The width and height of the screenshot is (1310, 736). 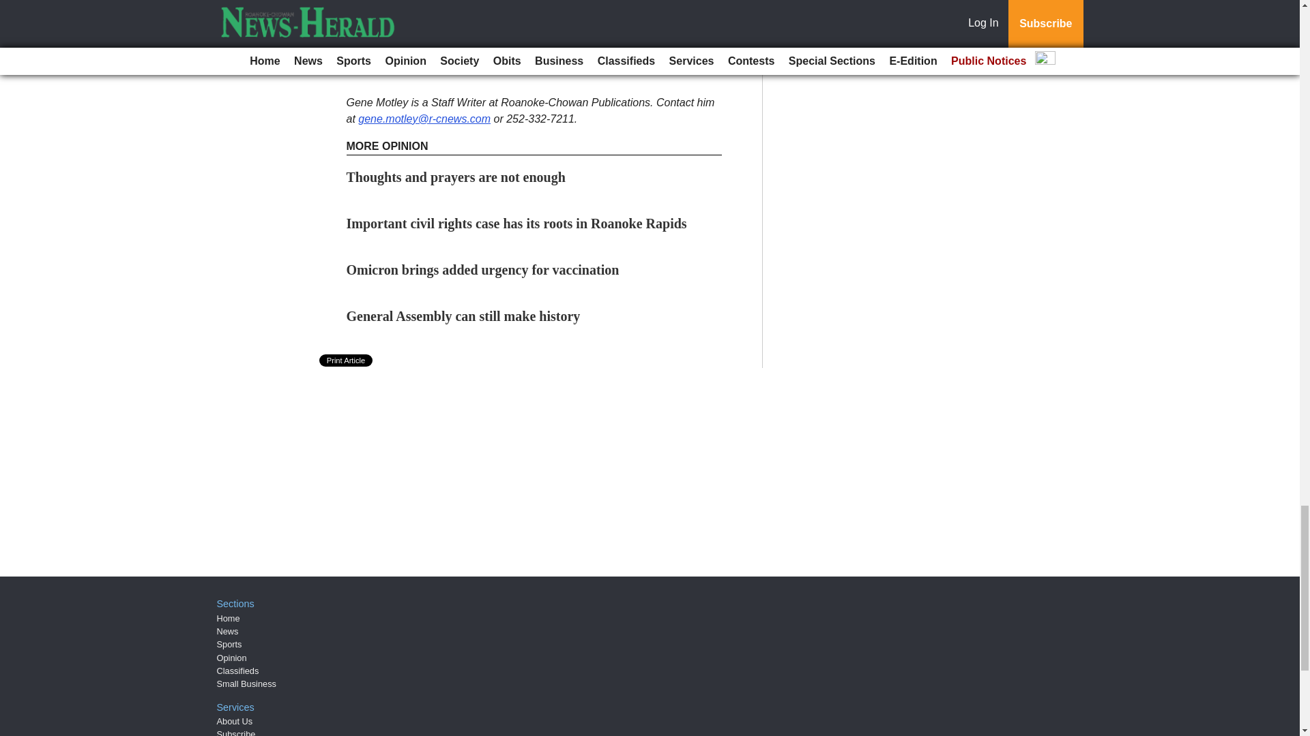 What do you see at coordinates (456, 177) in the screenshot?
I see `Thoughts and prayers are not enough` at bounding box center [456, 177].